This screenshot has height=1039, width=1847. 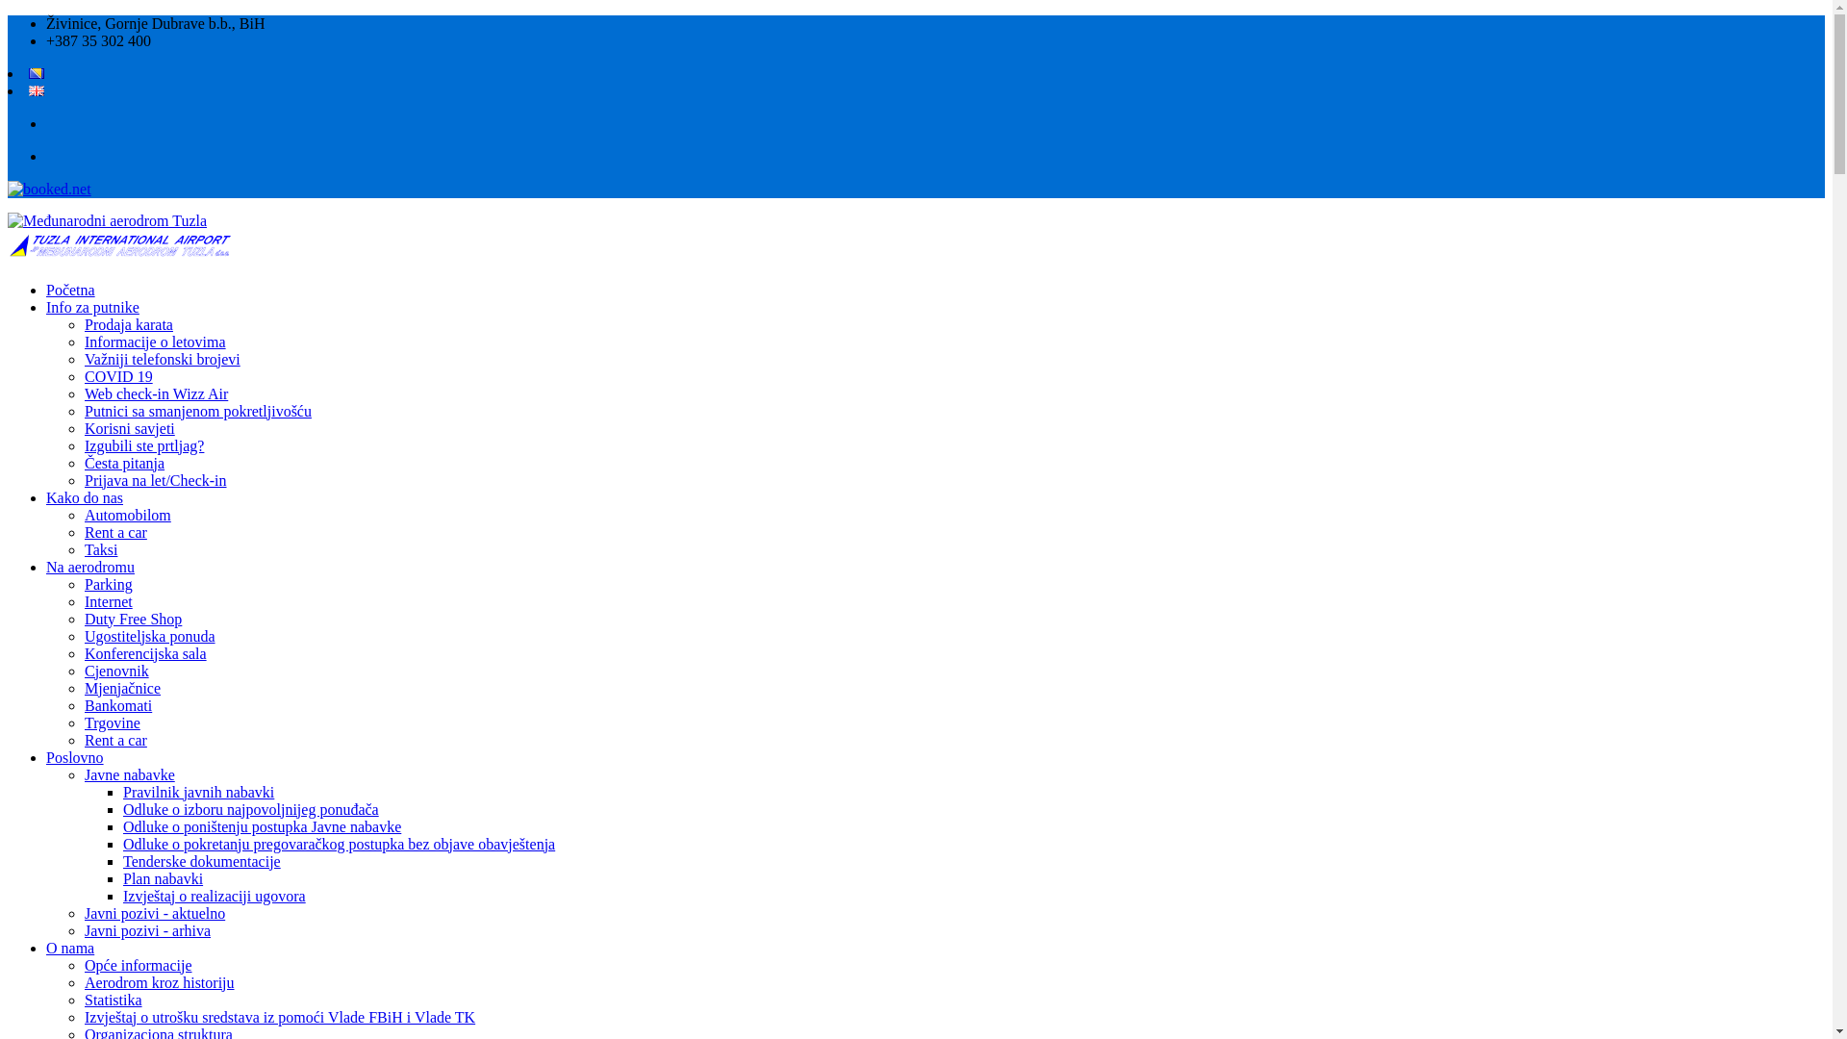 What do you see at coordinates (113, 723) in the screenshot?
I see `Trgovine` at bounding box center [113, 723].